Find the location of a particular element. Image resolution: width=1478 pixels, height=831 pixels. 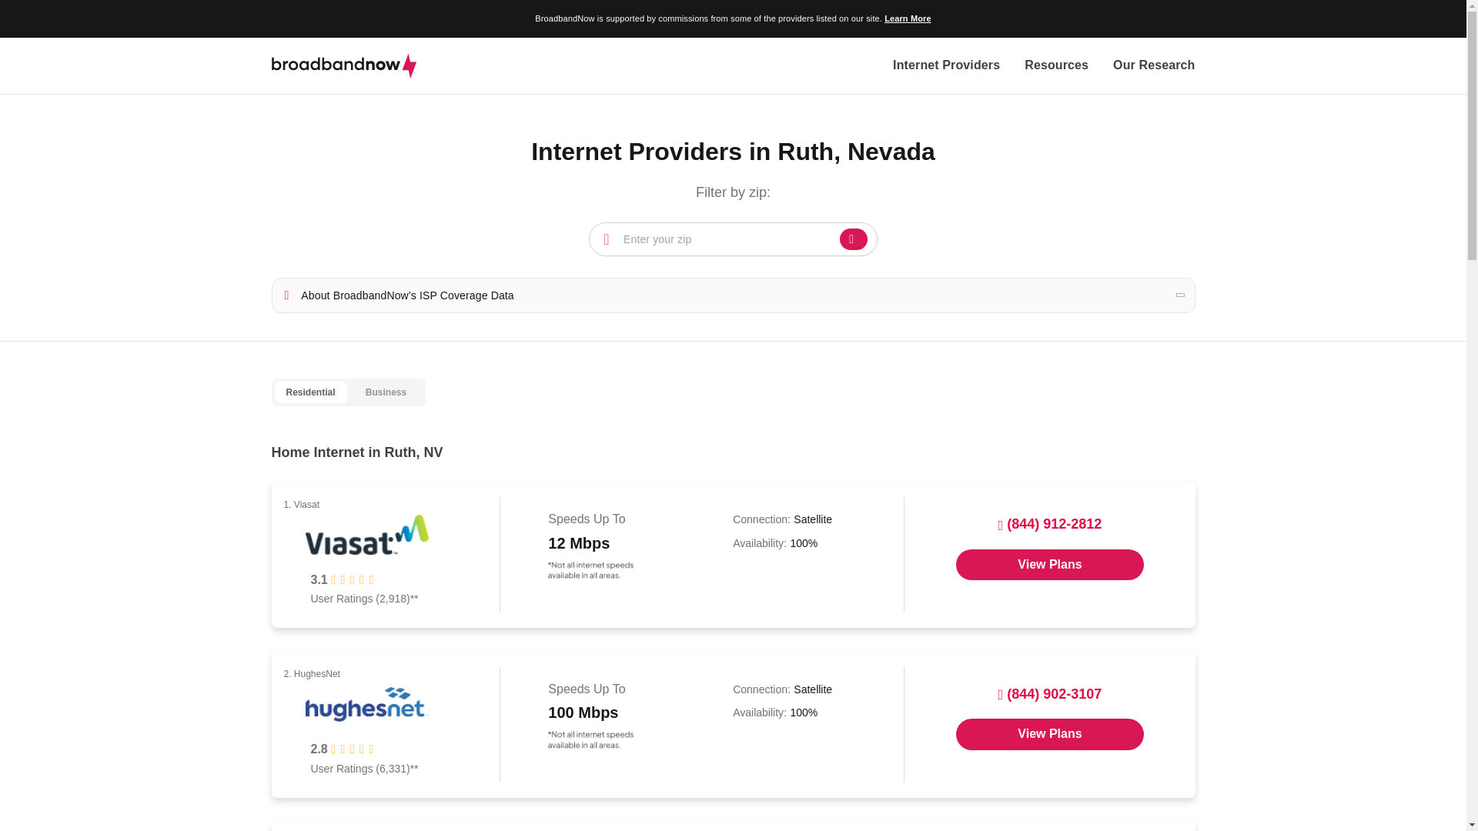

Opens in a new window is located at coordinates (1050, 564).